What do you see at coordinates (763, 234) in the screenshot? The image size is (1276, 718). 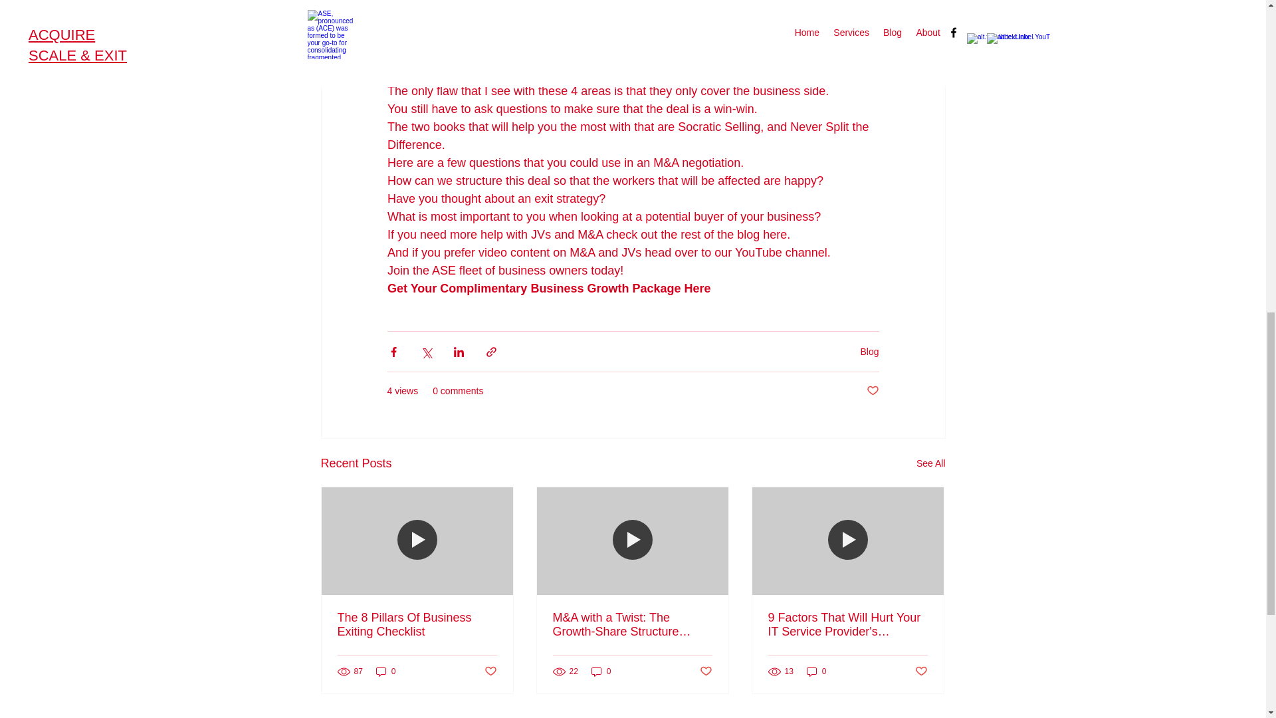 I see `blog here.` at bounding box center [763, 234].